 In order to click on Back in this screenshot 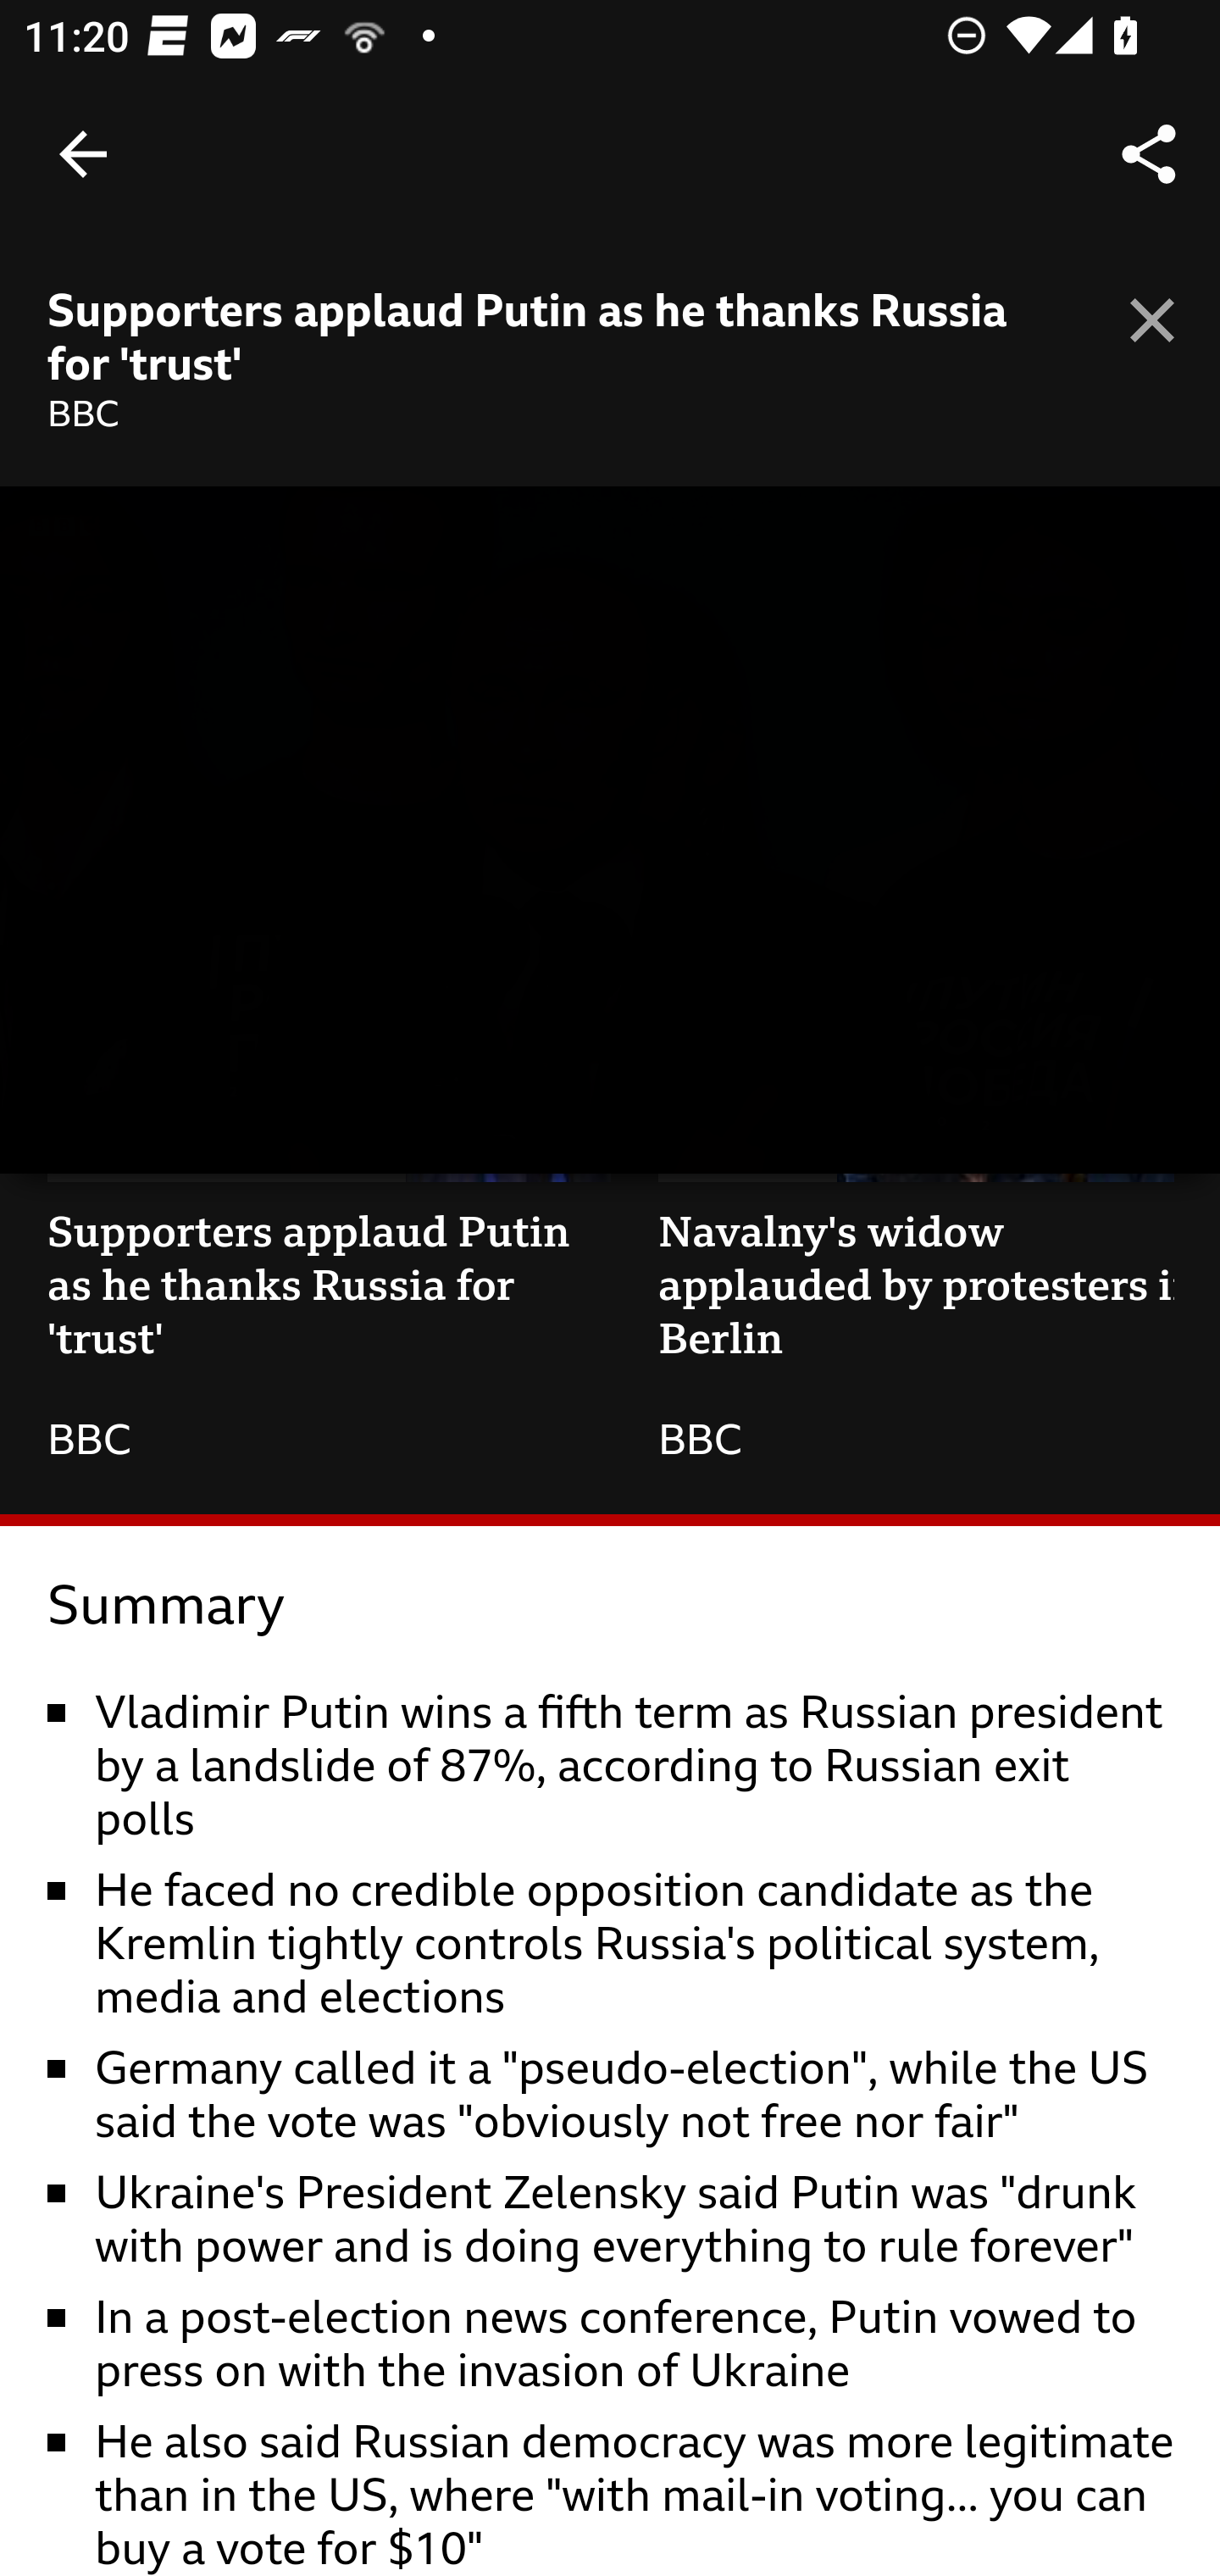, I will do `click(83, 154)`.